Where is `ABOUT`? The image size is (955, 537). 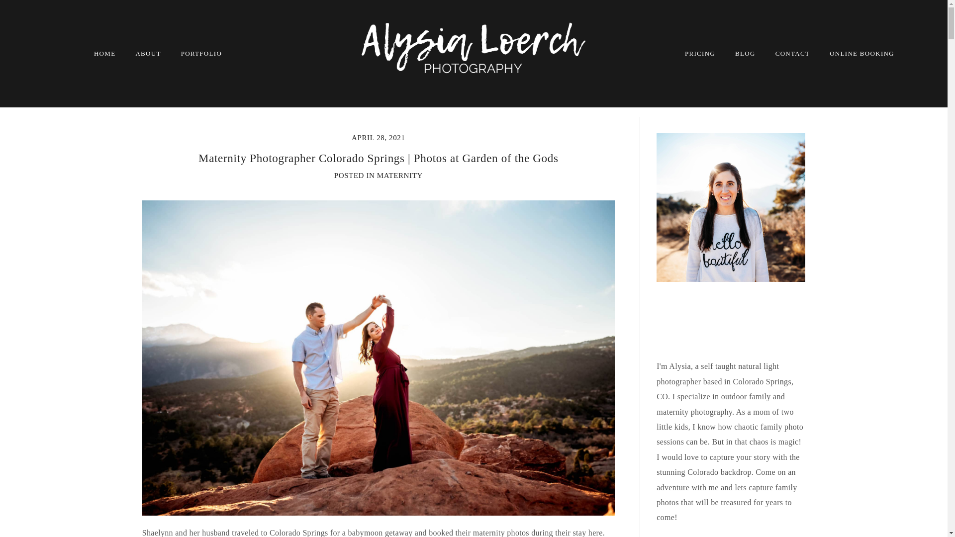
ABOUT is located at coordinates (148, 53).